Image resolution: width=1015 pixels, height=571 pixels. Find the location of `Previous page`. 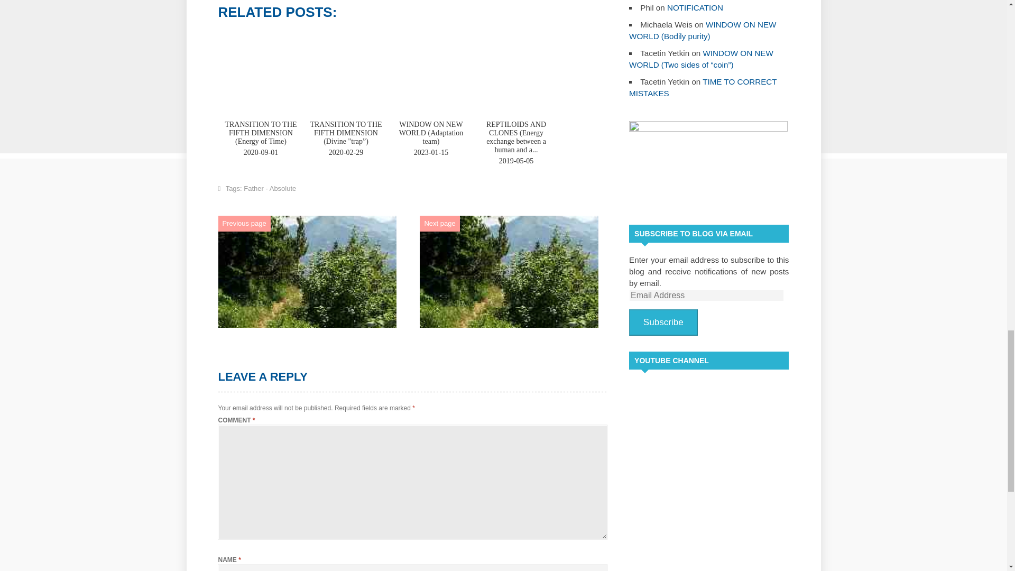

Previous page is located at coordinates (244, 223).